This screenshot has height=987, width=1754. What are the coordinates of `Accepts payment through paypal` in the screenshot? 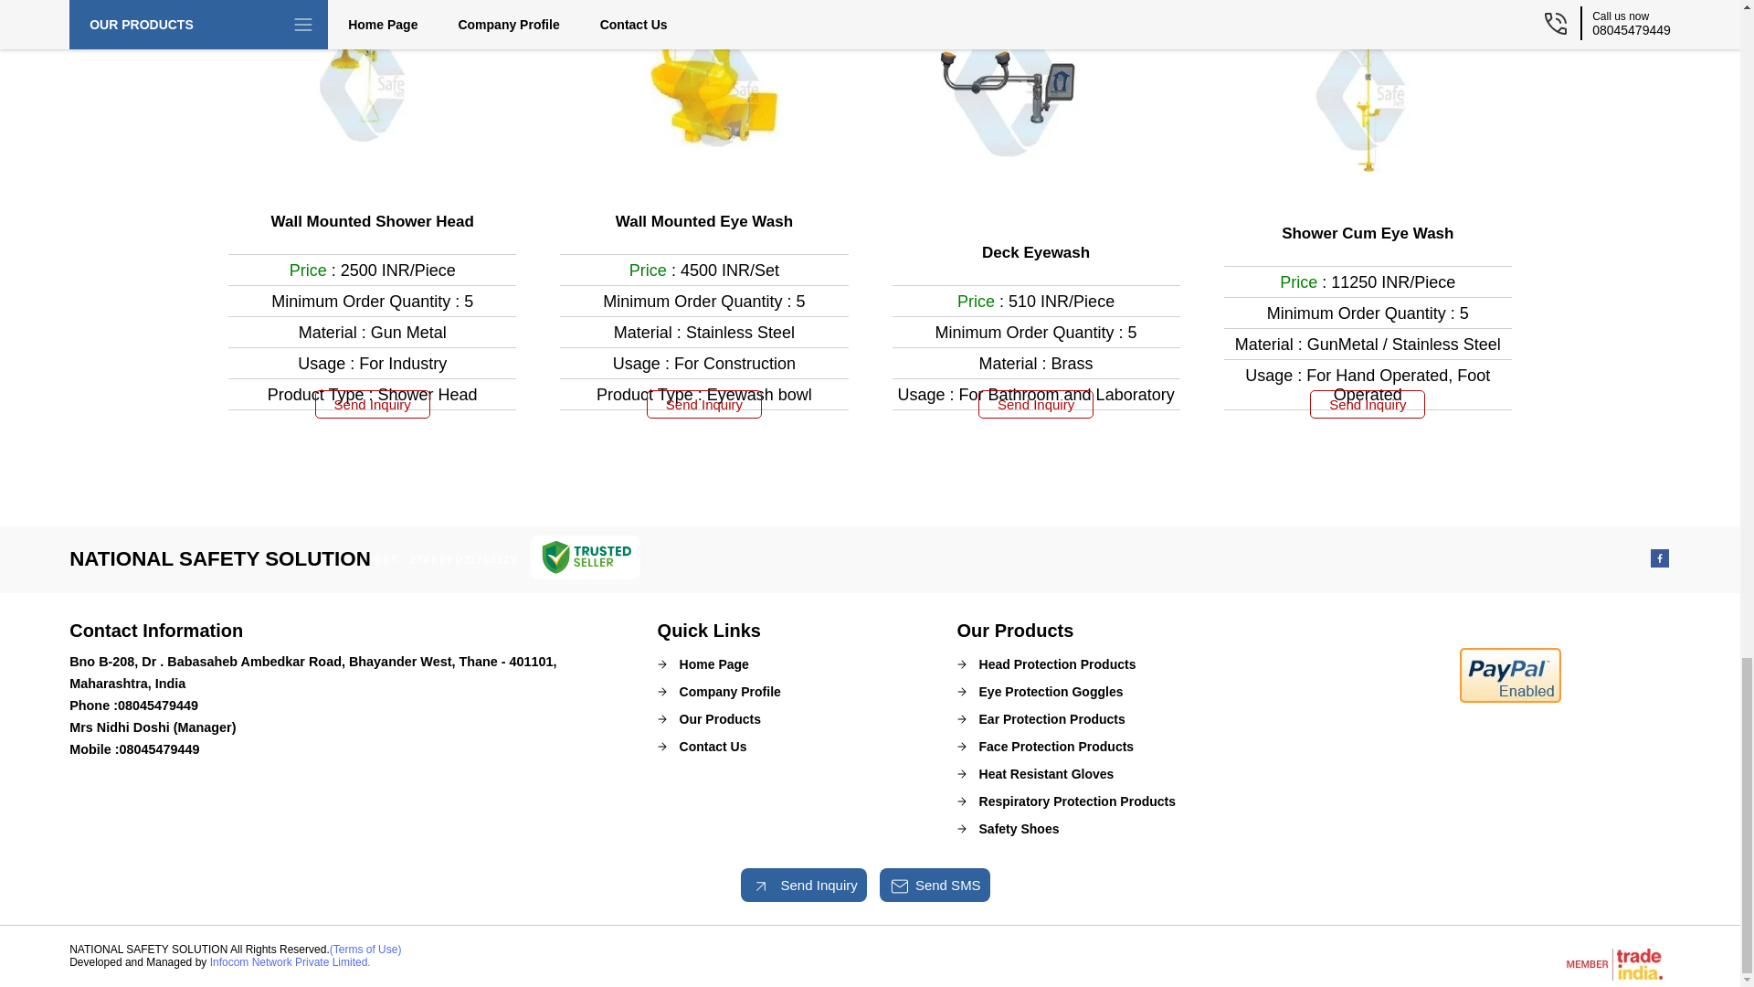 It's located at (1509, 699).